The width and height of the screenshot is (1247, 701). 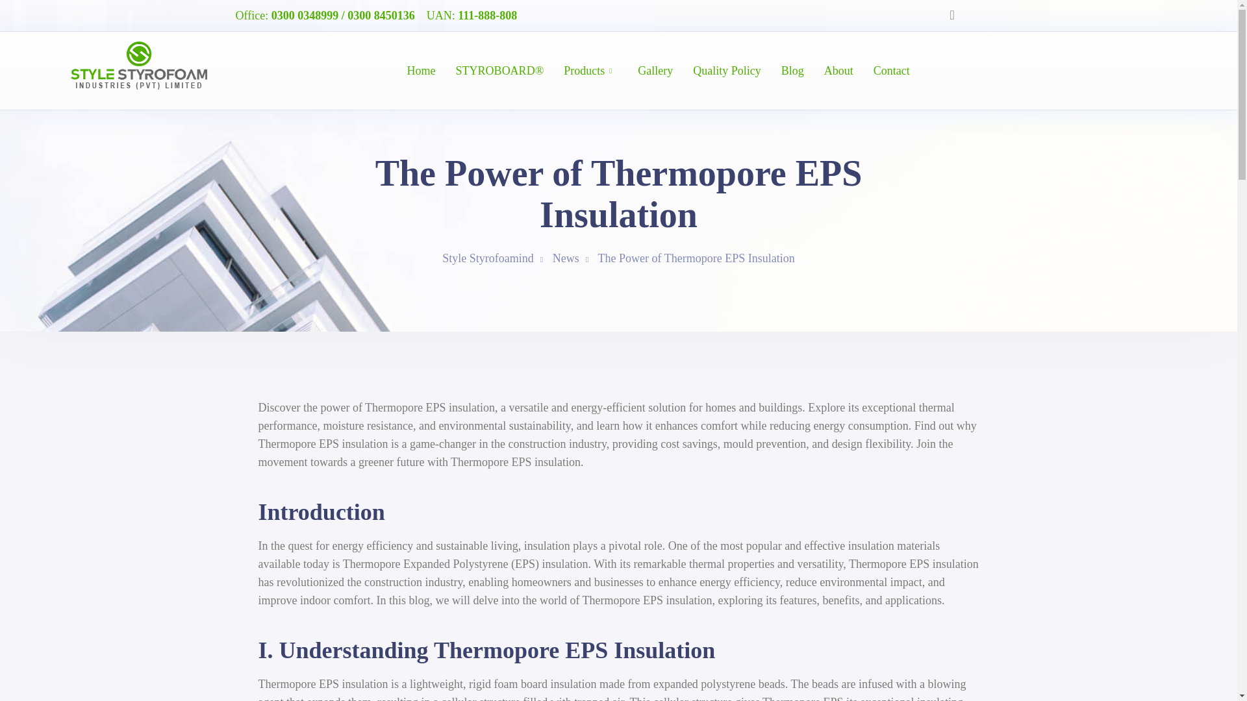 What do you see at coordinates (488, 258) in the screenshot?
I see `Go to Style Styrofoamind.` at bounding box center [488, 258].